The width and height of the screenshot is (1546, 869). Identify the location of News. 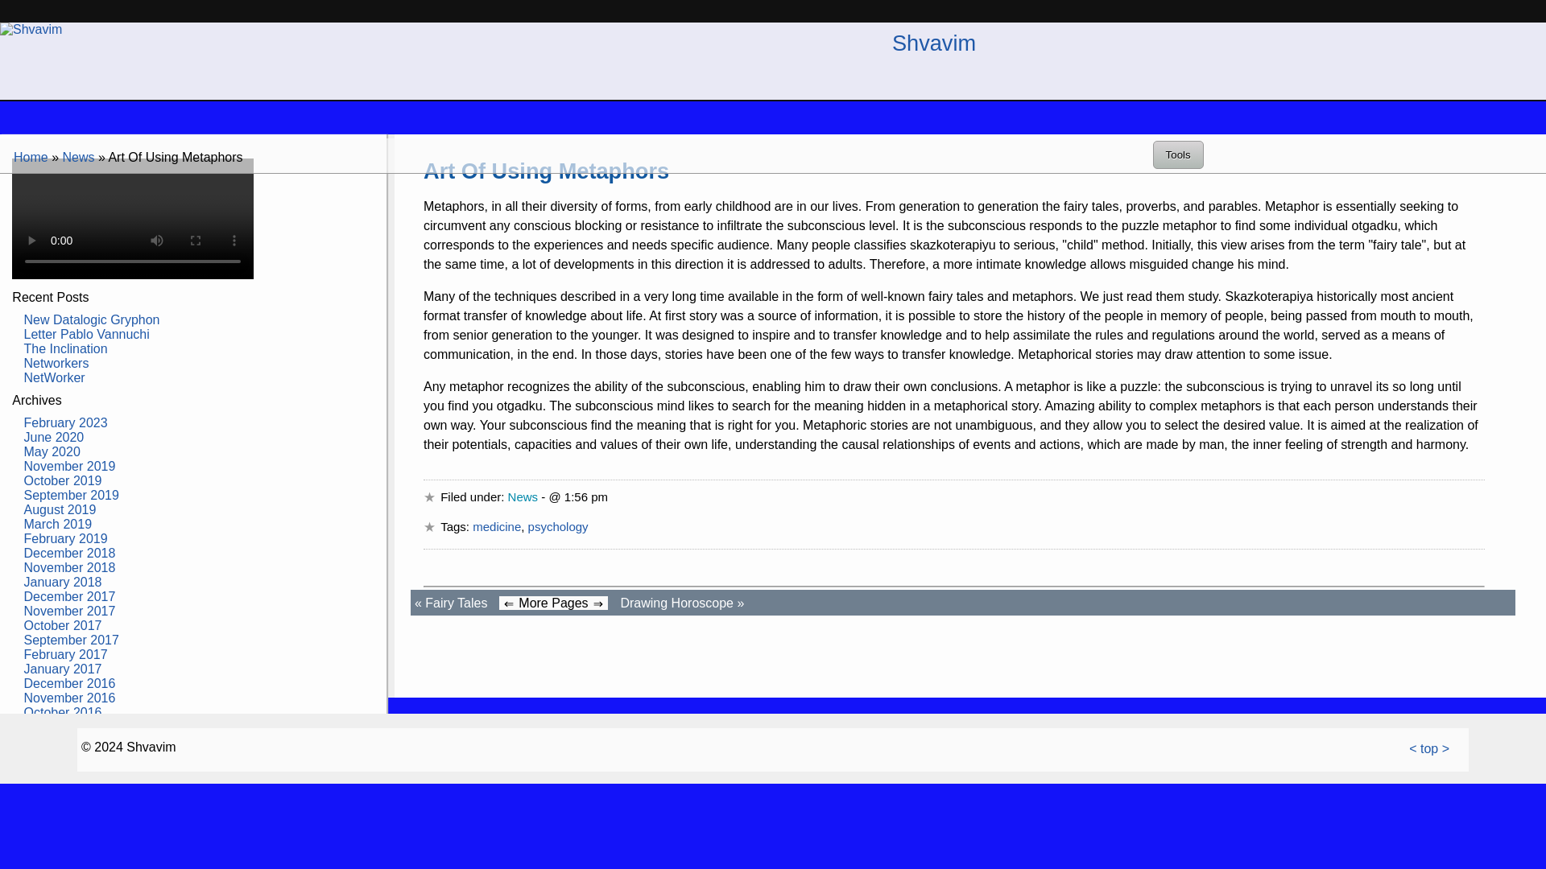
(77, 157).